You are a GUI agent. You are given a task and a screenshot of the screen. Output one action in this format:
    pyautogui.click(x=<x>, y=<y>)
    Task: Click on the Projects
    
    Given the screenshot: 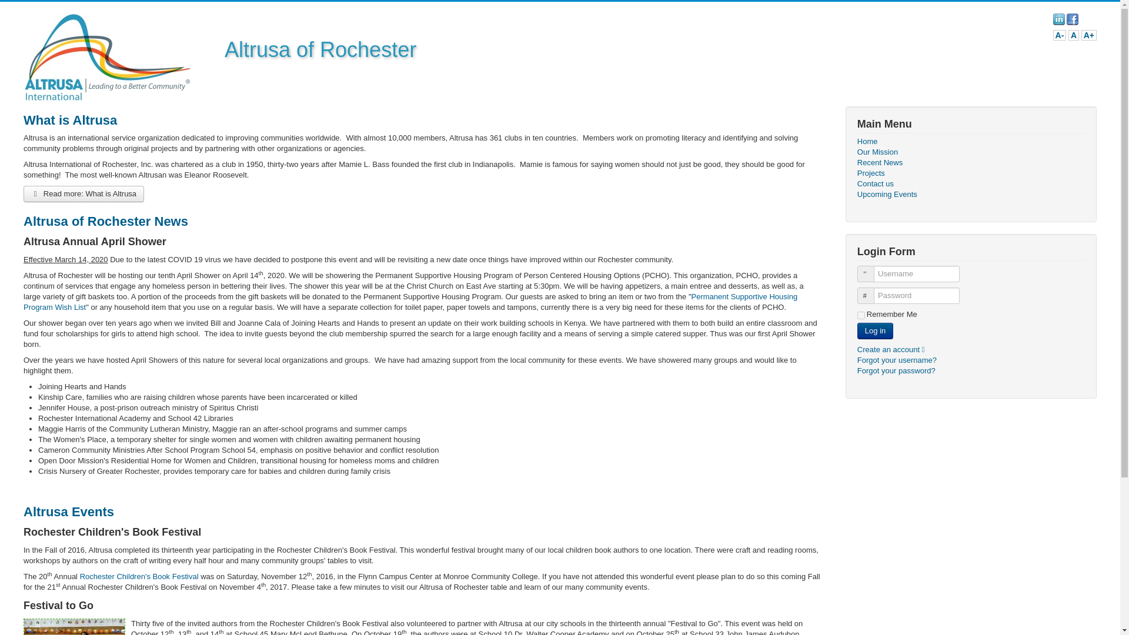 What is the action you would take?
    pyautogui.click(x=971, y=173)
    